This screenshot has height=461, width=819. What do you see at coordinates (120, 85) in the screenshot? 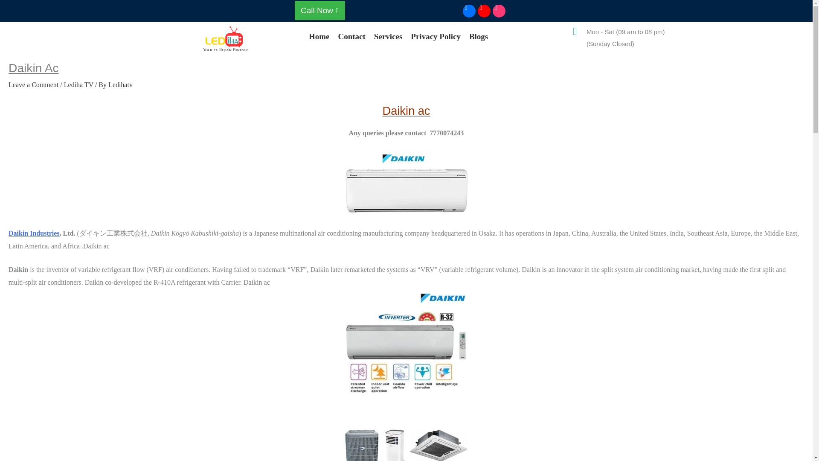
I see `Ledihatv` at bounding box center [120, 85].